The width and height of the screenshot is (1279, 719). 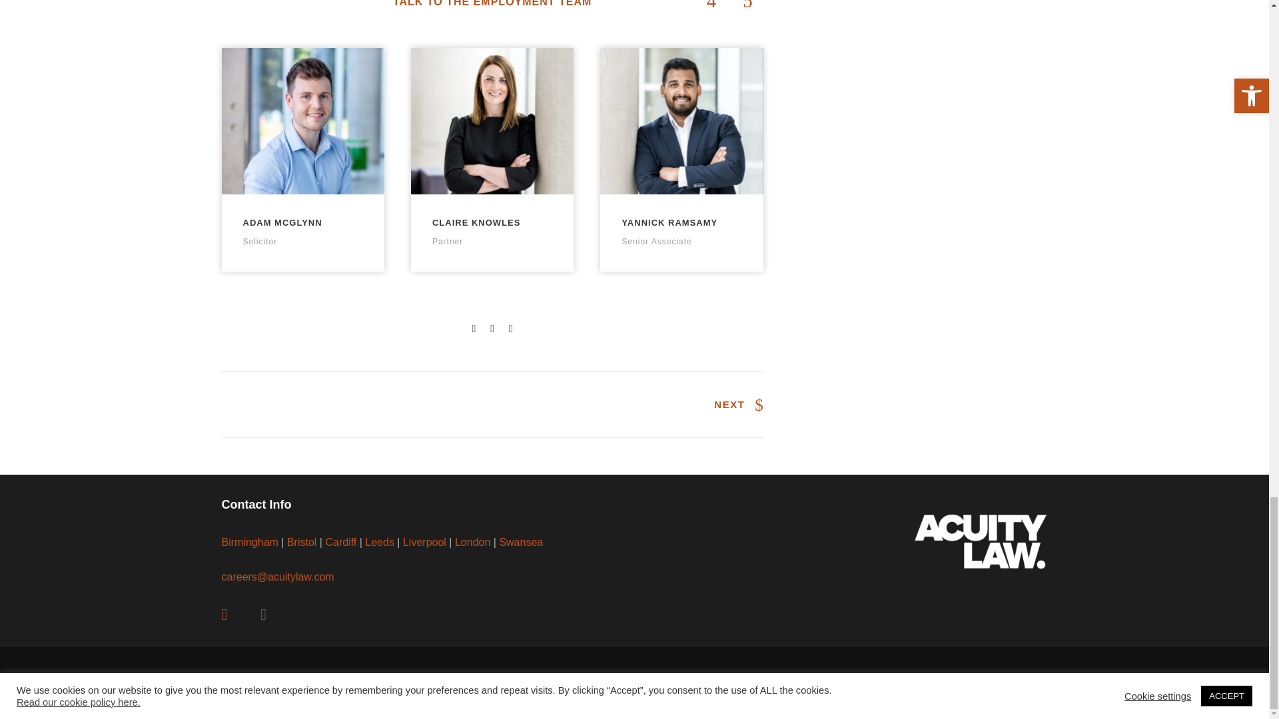 I want to click on Hello Acuity, so click(x=277, y=577).